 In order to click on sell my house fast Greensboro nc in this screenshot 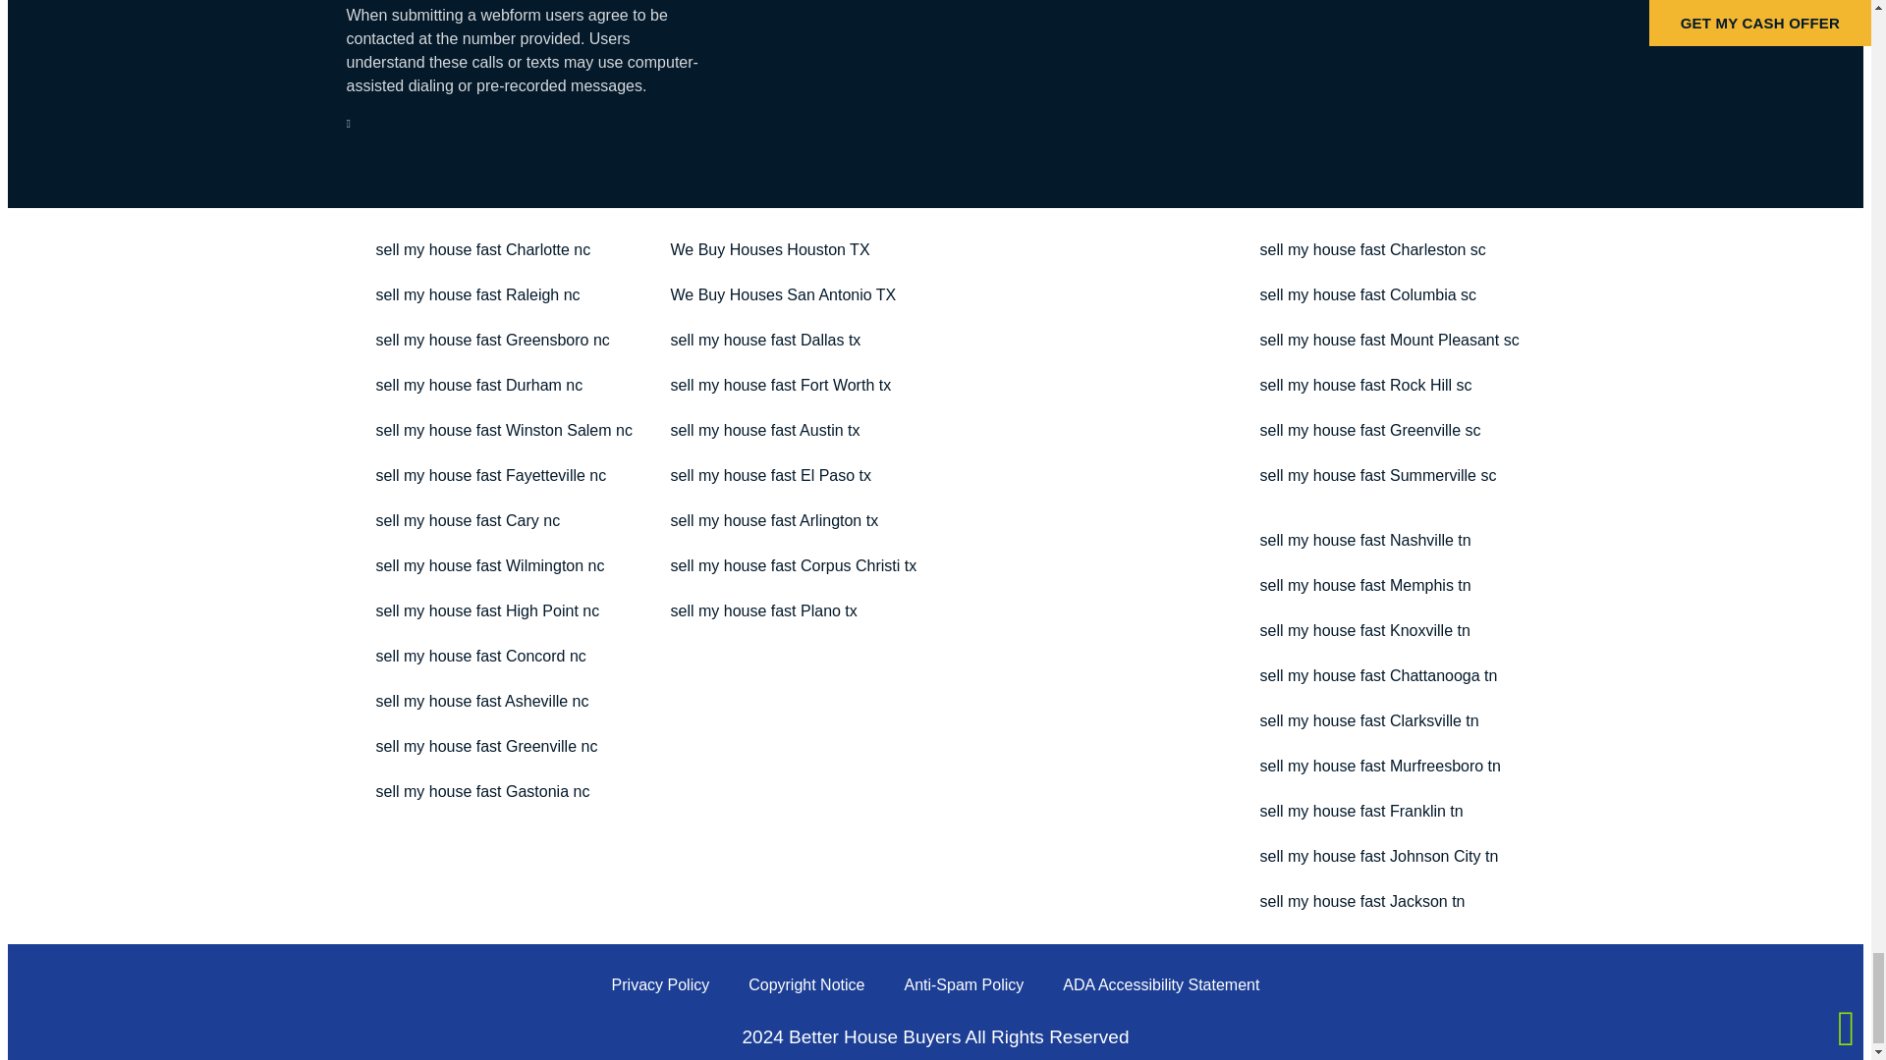, I will do `click(491, 341)`.